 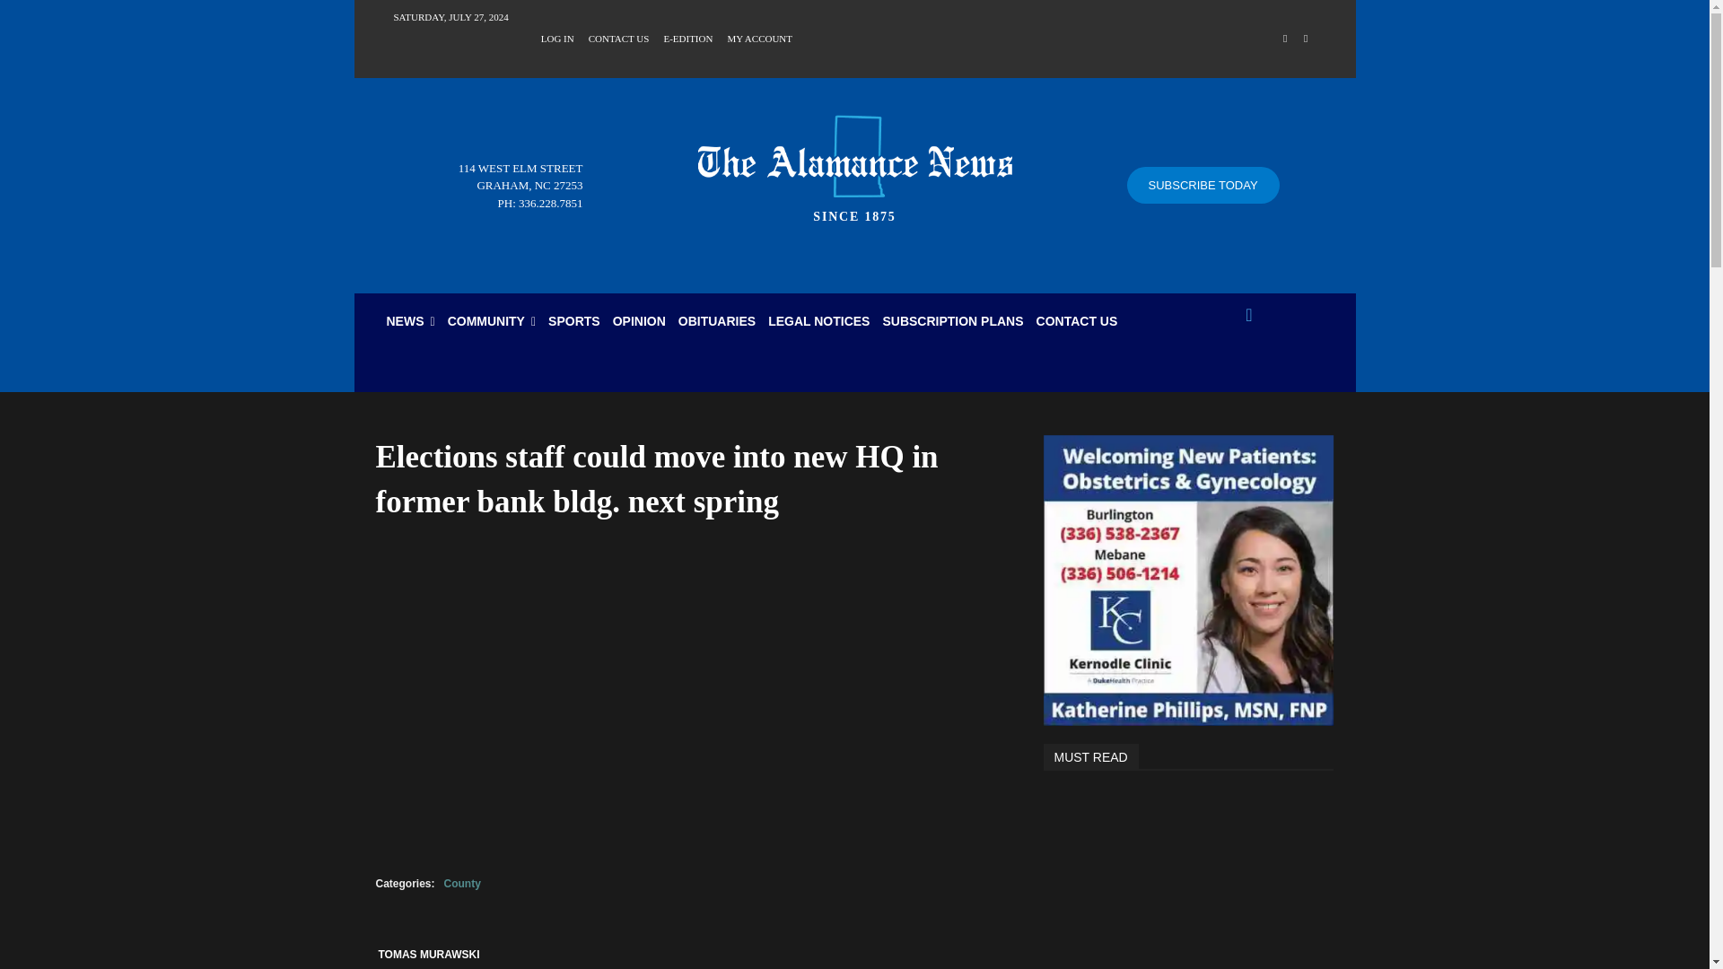 What do you see at coordinates (687, 37) in the screenshot?
I see `E-EDITION` at bounding box center [687, 37].